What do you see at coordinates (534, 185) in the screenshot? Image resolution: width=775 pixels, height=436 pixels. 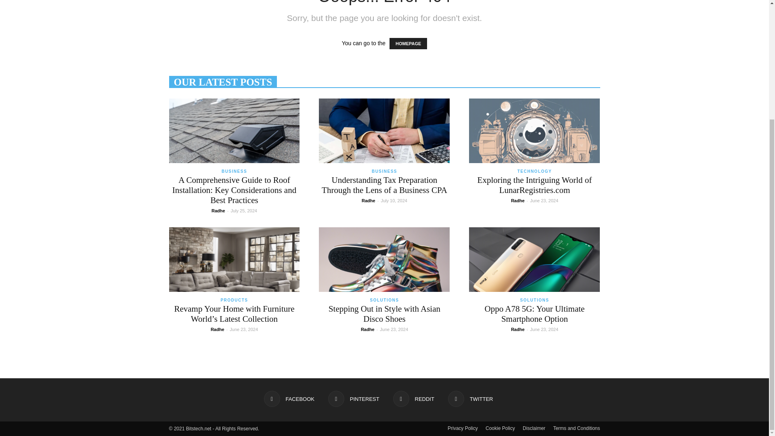 I see `Exploring the Intriguing World of LunarRegistries.com` at bounding box center [534, 185].